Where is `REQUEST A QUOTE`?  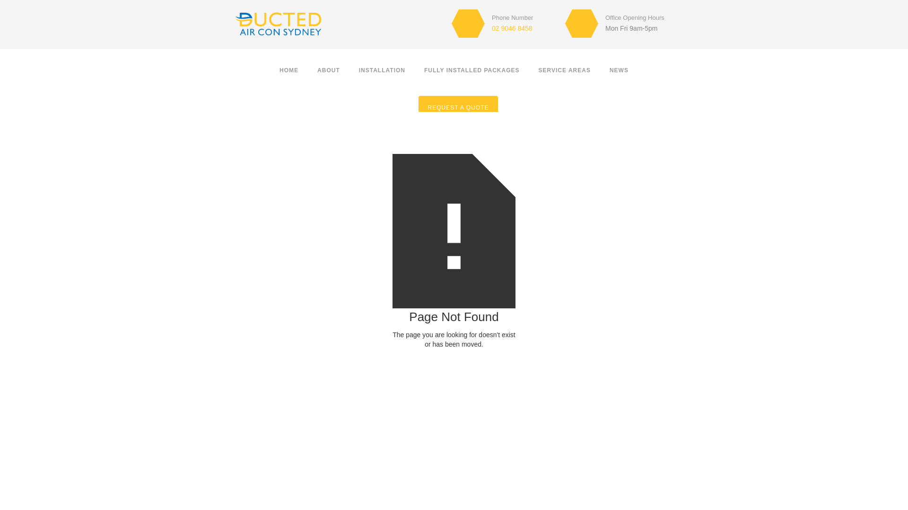 REQUEST A QUOTE is located at coordinates (459, 107).